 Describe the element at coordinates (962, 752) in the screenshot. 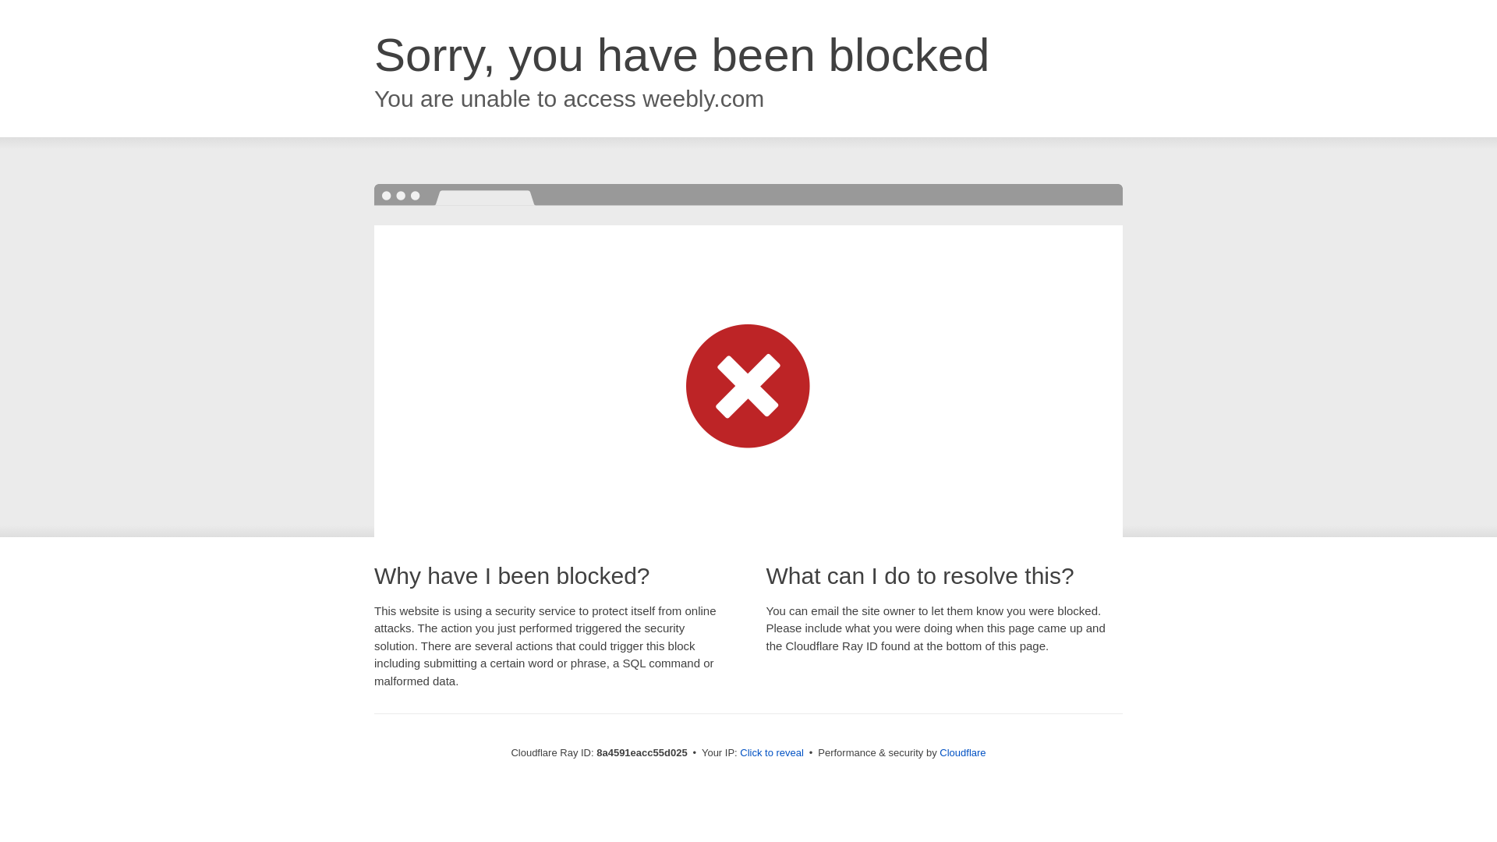

I see `Cloudflare` at that location.